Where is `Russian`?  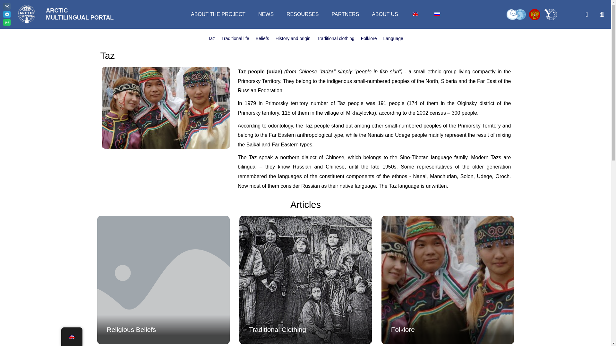
Russian is located at coordinates (80, 14).